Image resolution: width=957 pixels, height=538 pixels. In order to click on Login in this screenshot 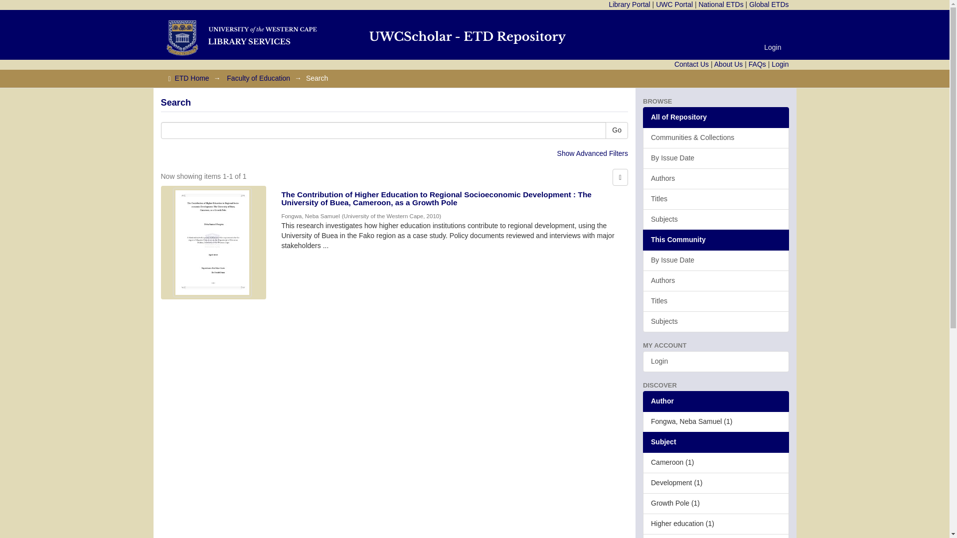, I will do `click(773, 47)`.